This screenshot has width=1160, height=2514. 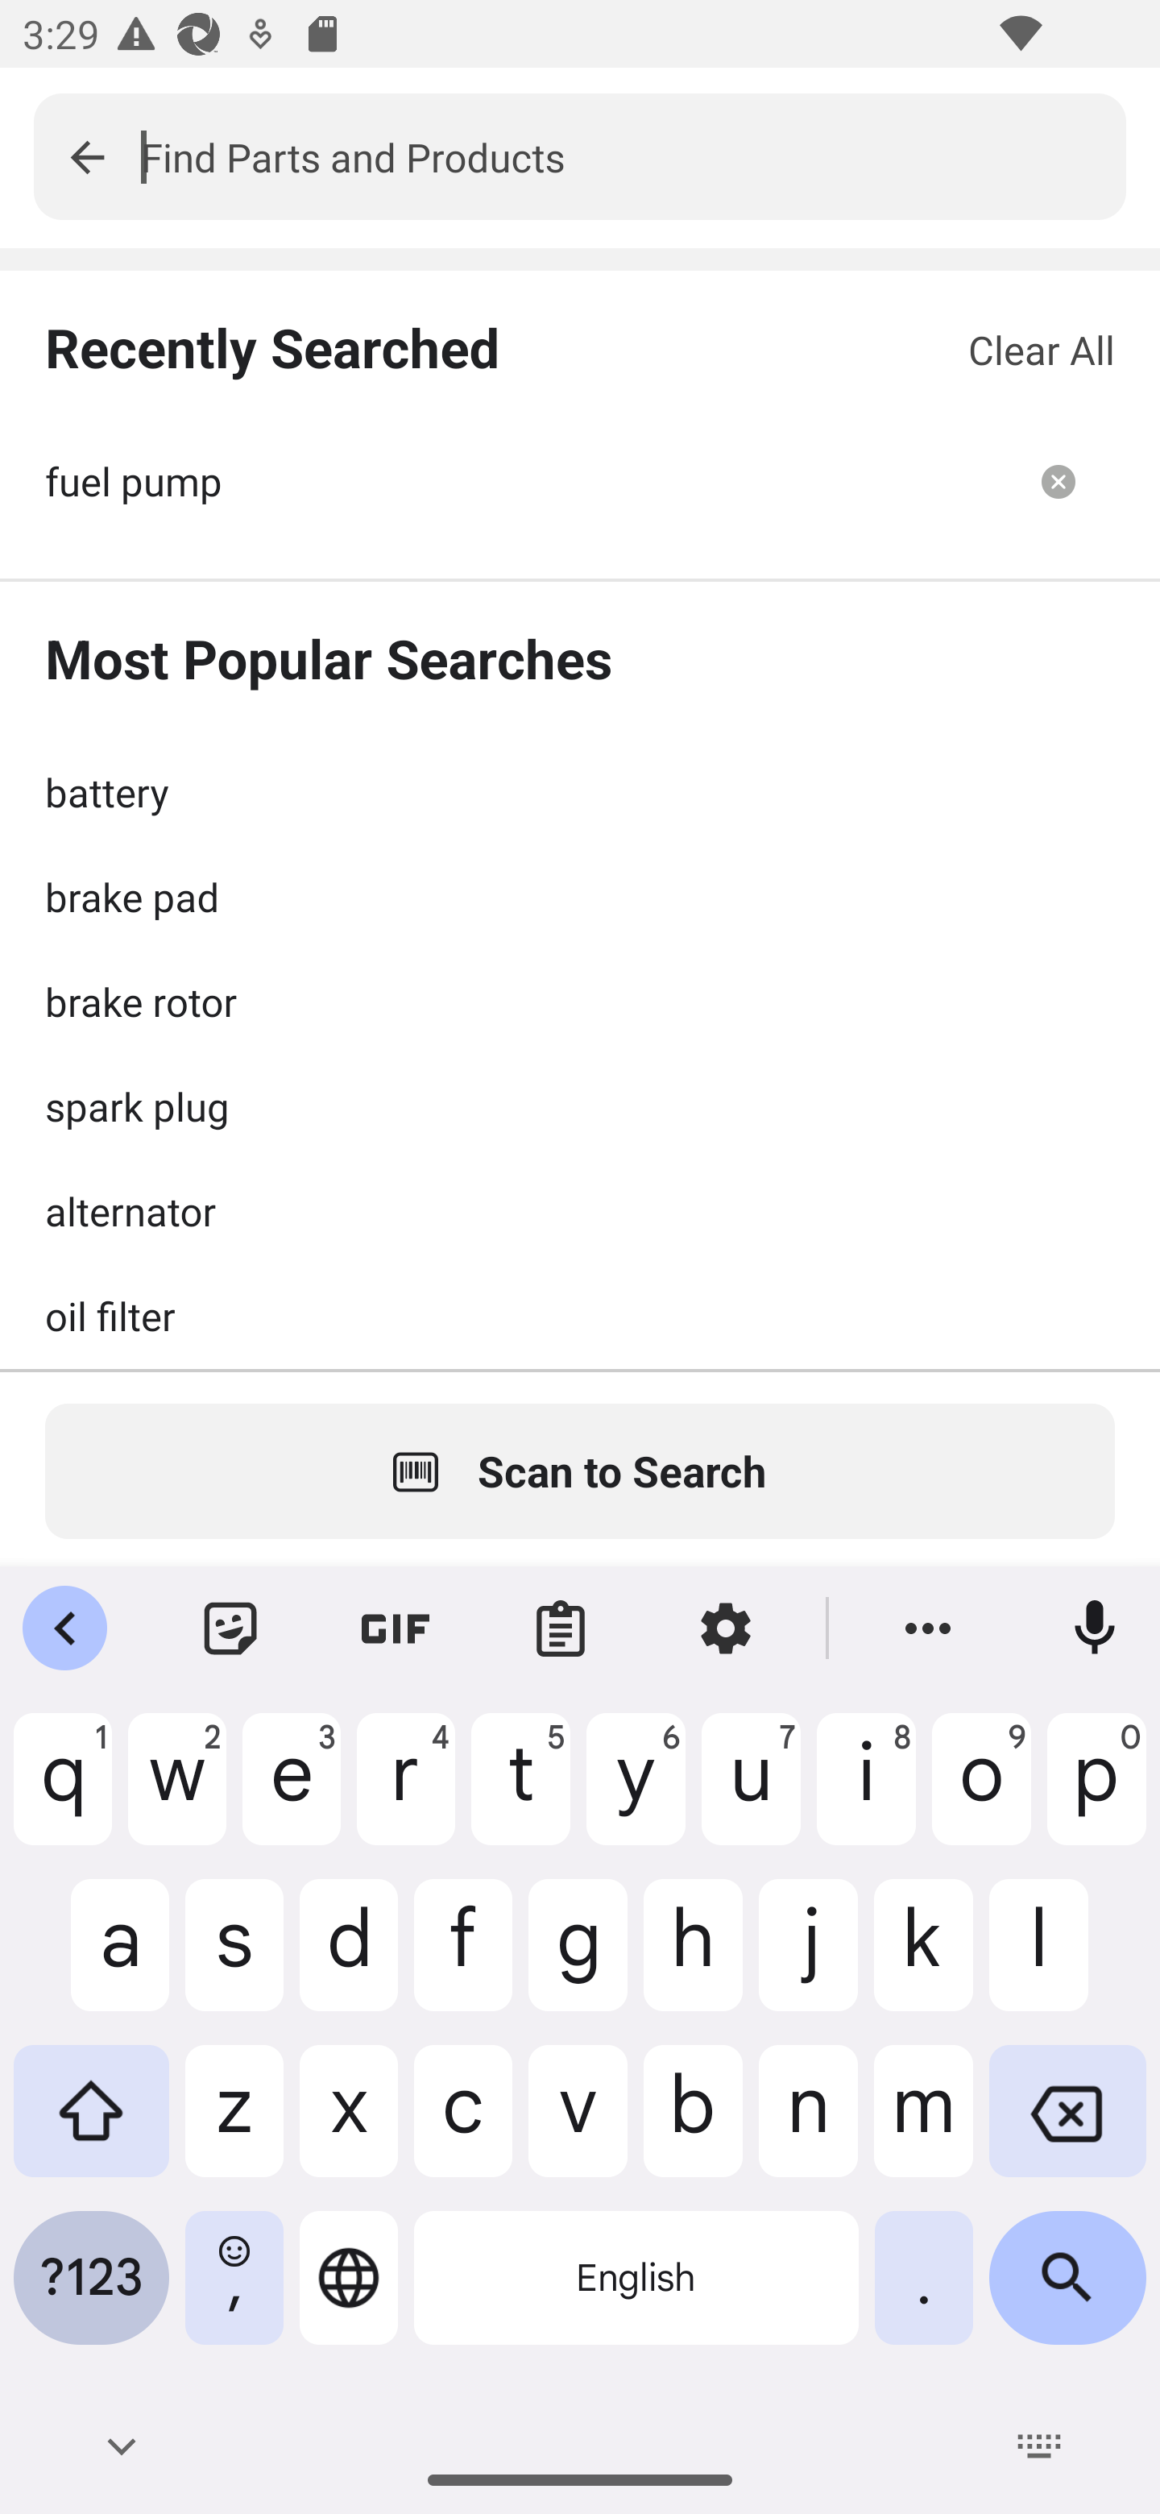 I want to click on brake rotor, so click(x=580, y=1001).